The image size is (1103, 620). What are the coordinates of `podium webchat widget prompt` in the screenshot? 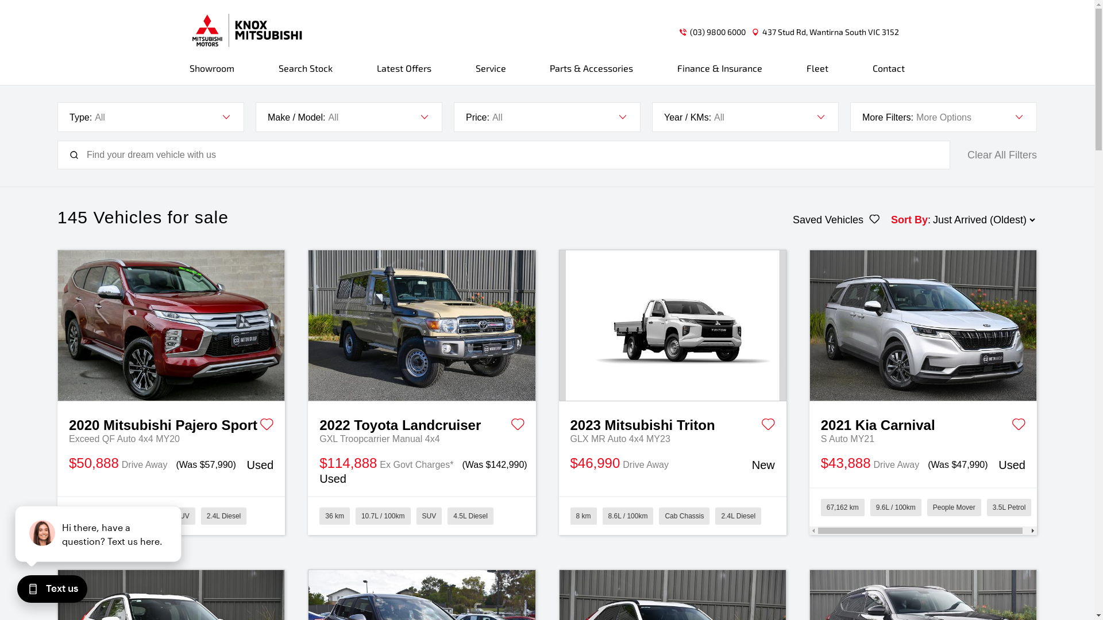 It's located at (98, 534).